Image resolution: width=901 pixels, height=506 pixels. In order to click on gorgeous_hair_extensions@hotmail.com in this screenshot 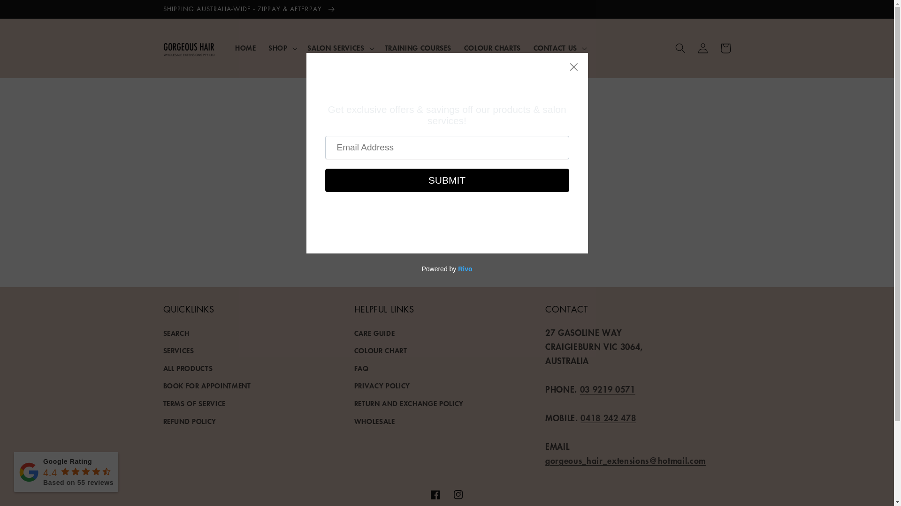, I will do `click(626, 461)`.